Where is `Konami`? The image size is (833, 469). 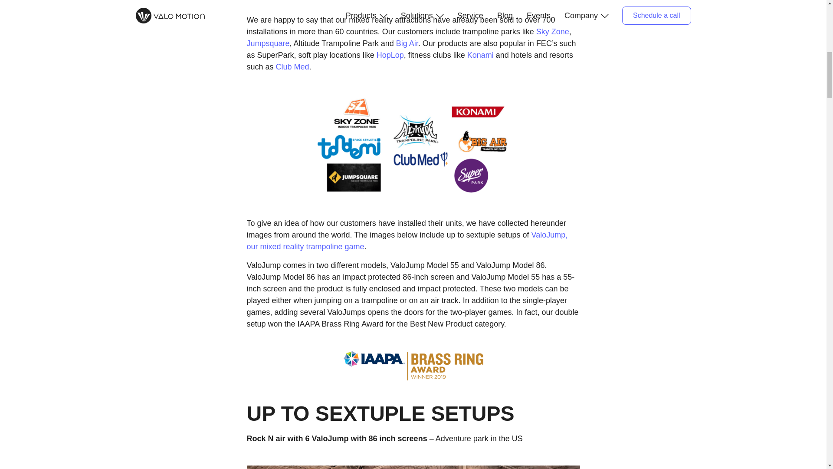
Konami is located at coordinates (481, 55).